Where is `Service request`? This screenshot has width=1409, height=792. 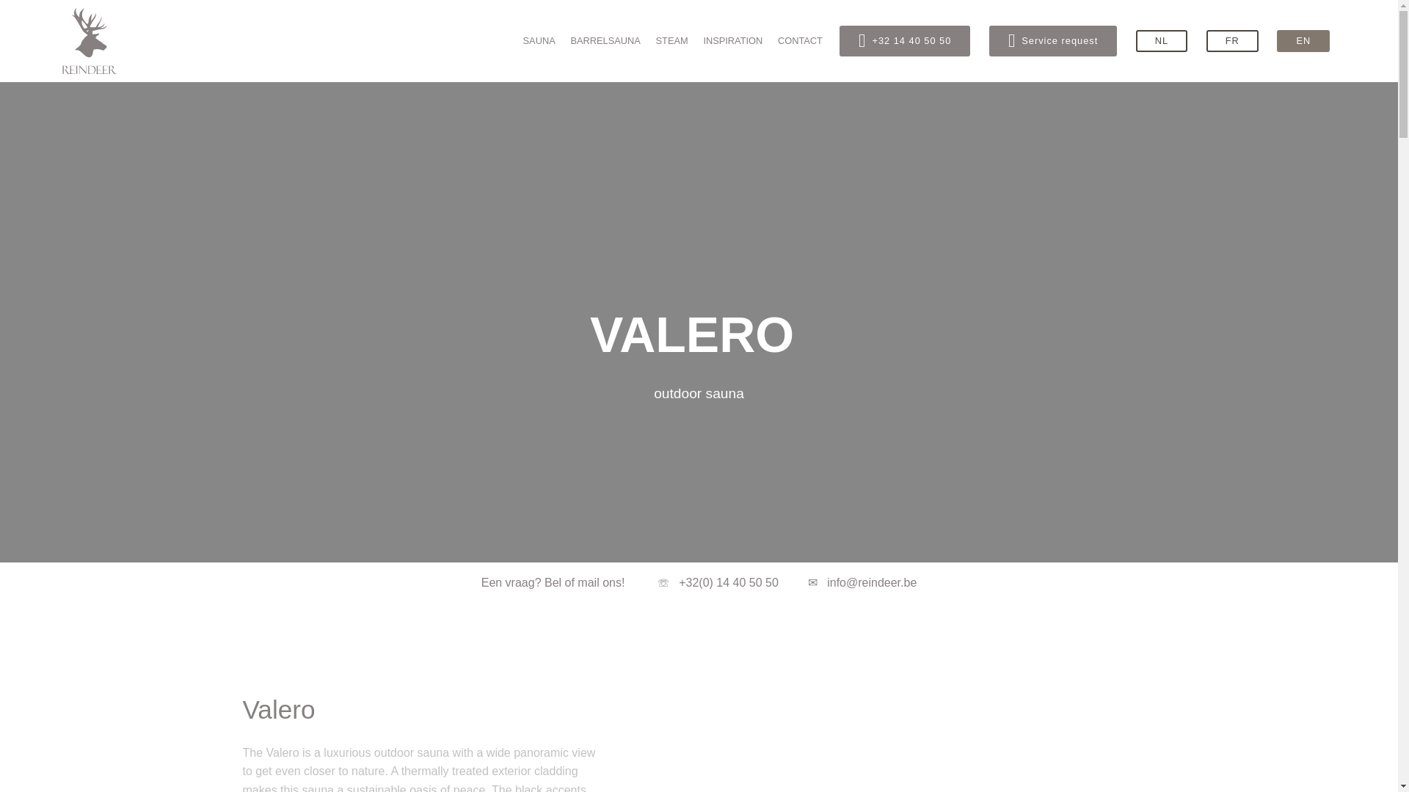 Service request is located at coordinates (1052, 40).